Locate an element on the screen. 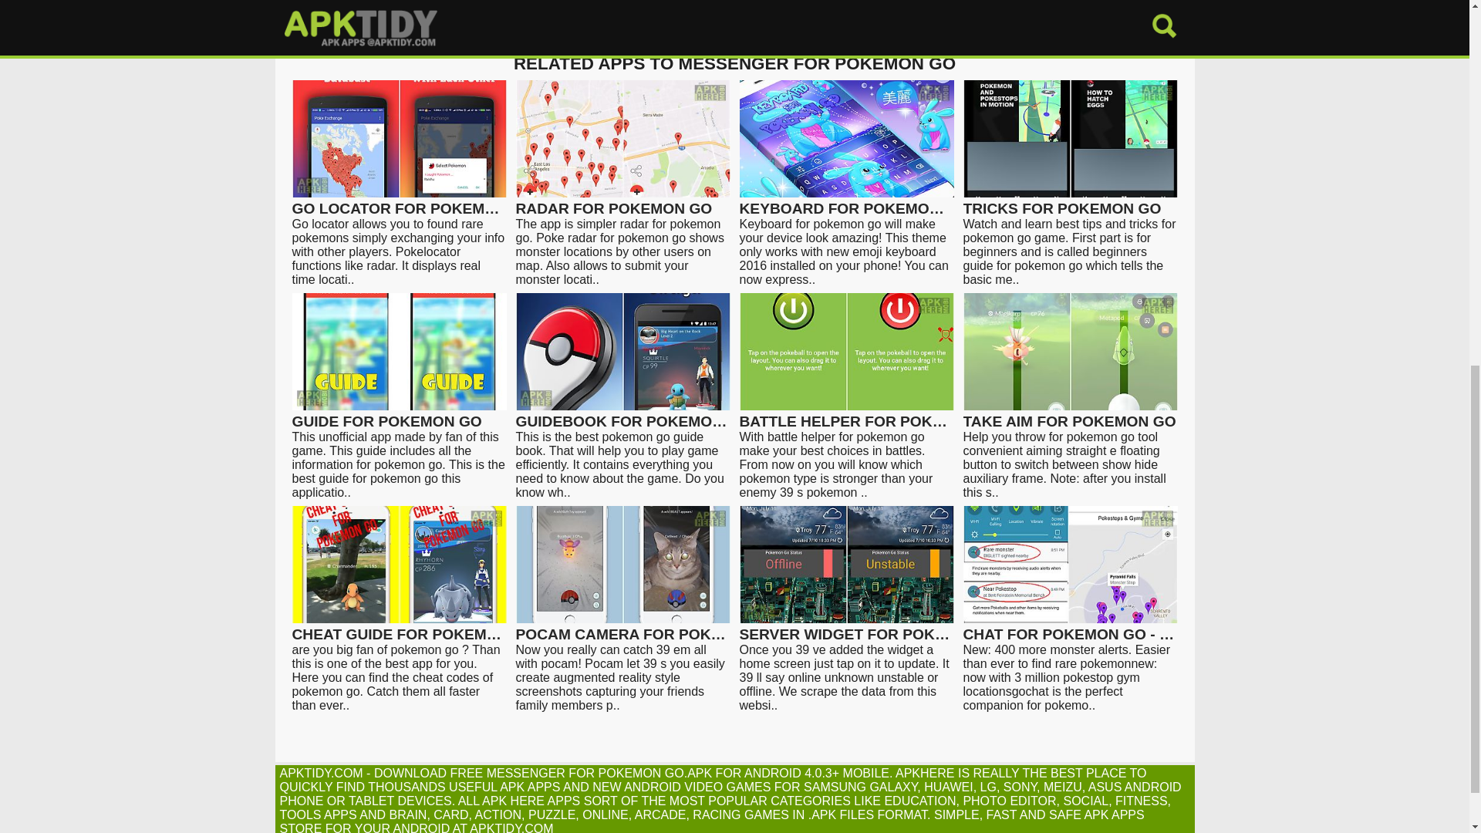  RADAR FOR POKEMON GO is located at coordinates (622, 201).